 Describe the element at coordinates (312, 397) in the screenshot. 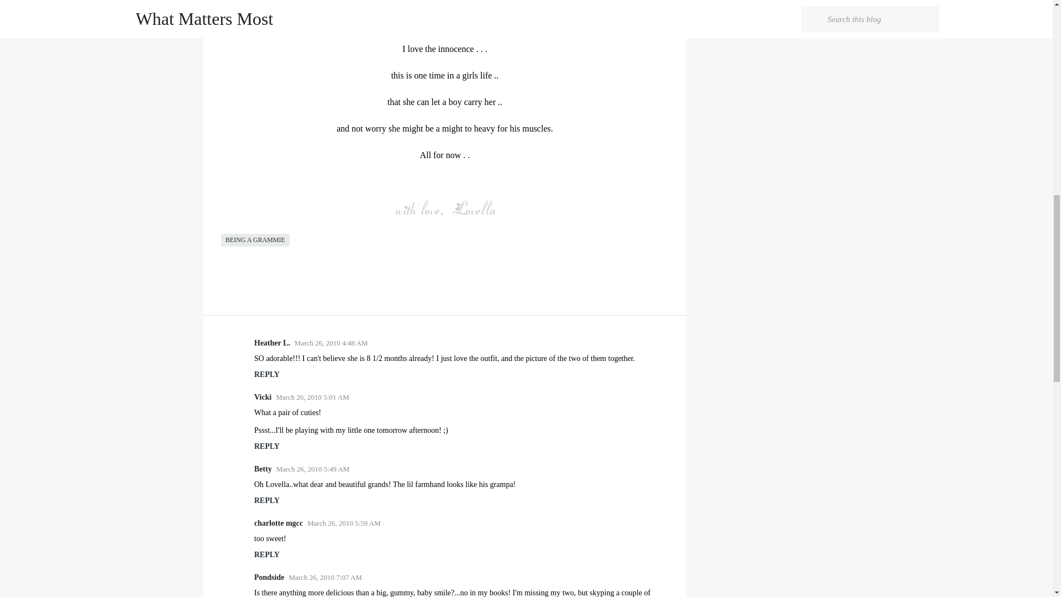

I see `March 26, 2010 5:01 AM` at that location.